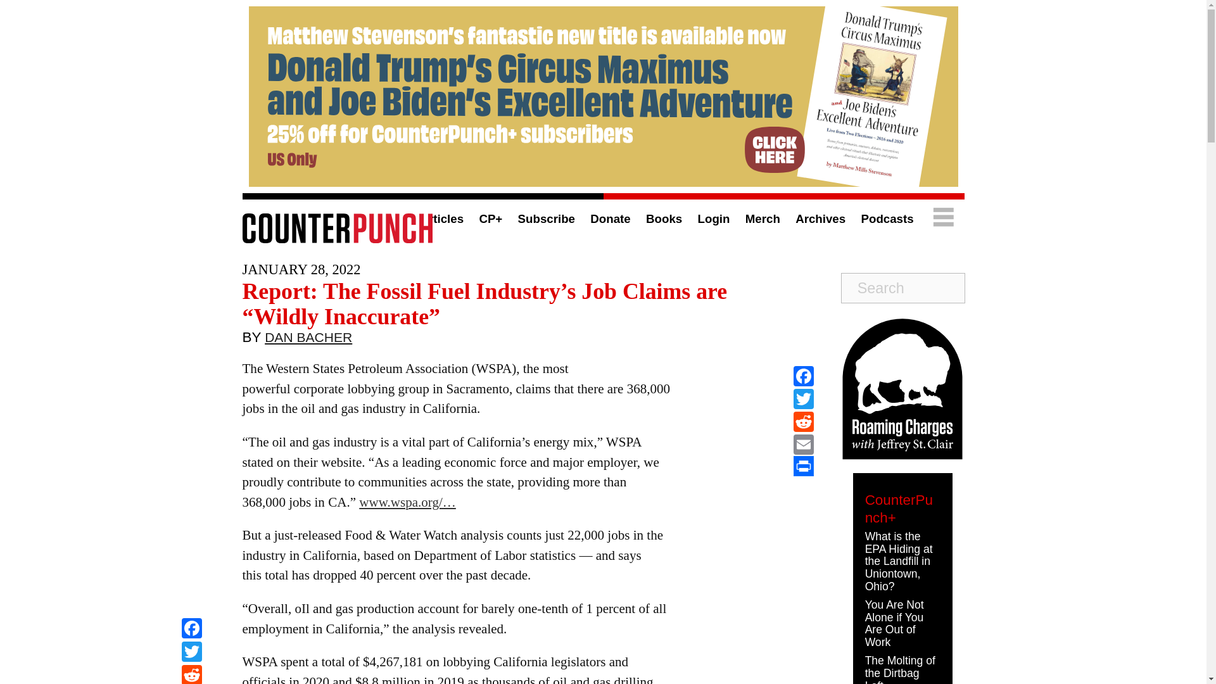 The image size is (1216, 684). Describe the element at coordinates (763, 218) in the screenshot. I see `Merch` at that location.